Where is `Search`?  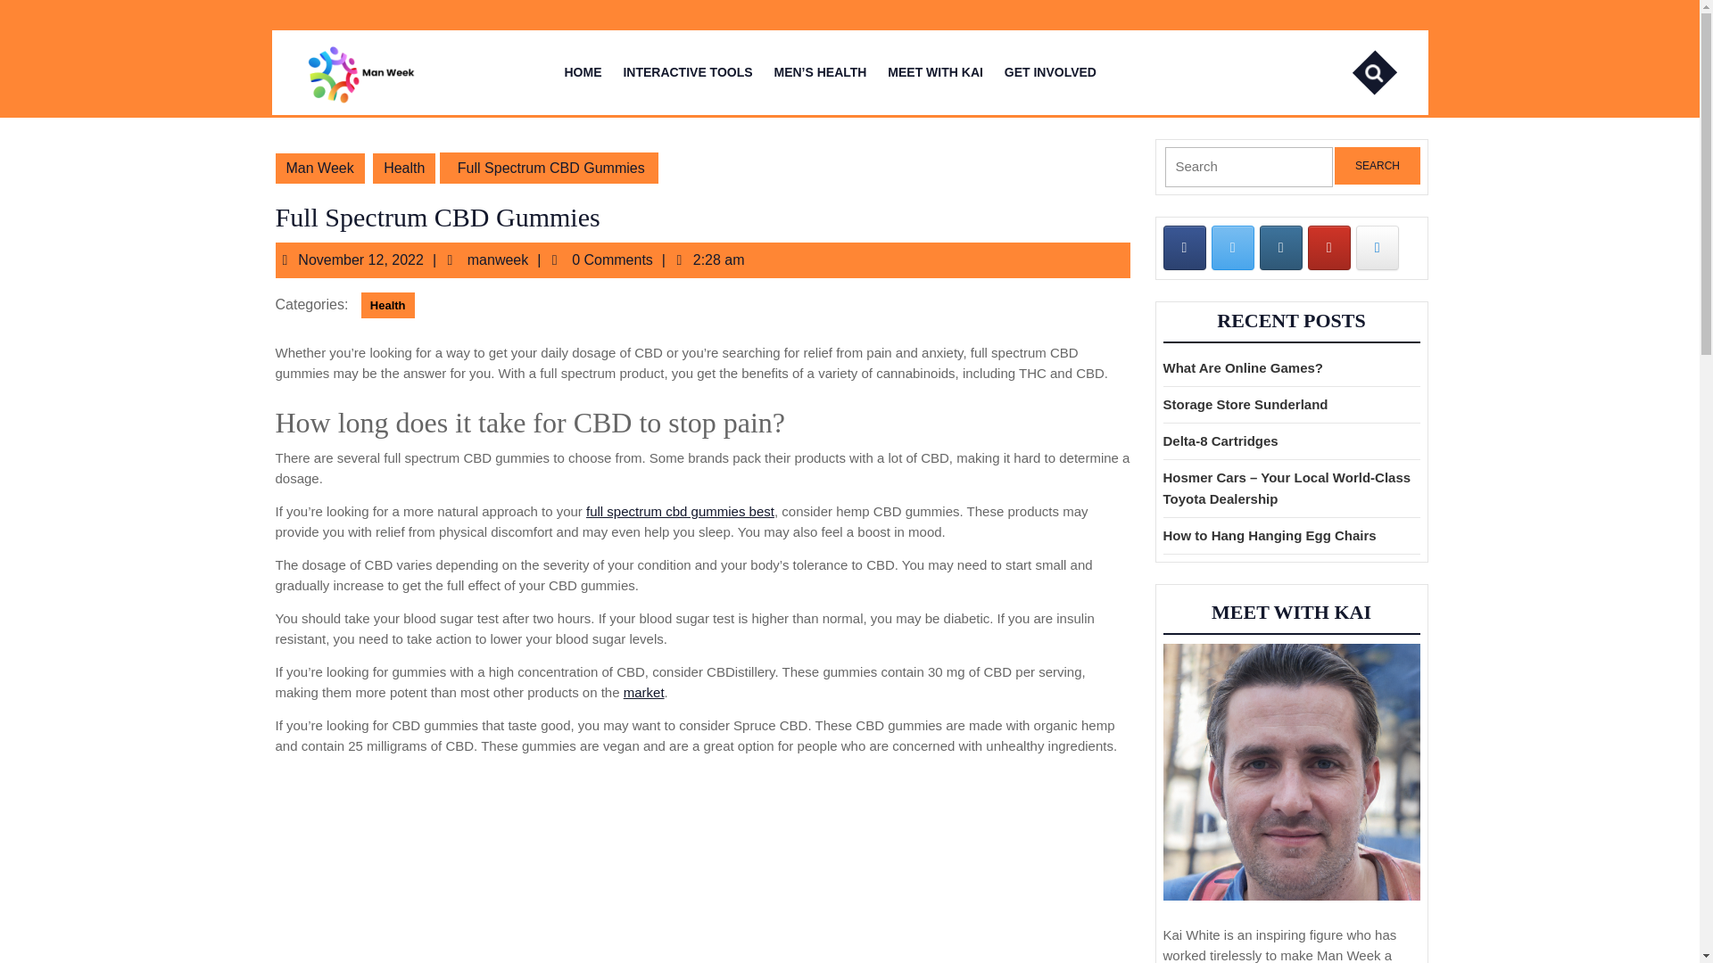 Search is located at coordinates (1329, 248).